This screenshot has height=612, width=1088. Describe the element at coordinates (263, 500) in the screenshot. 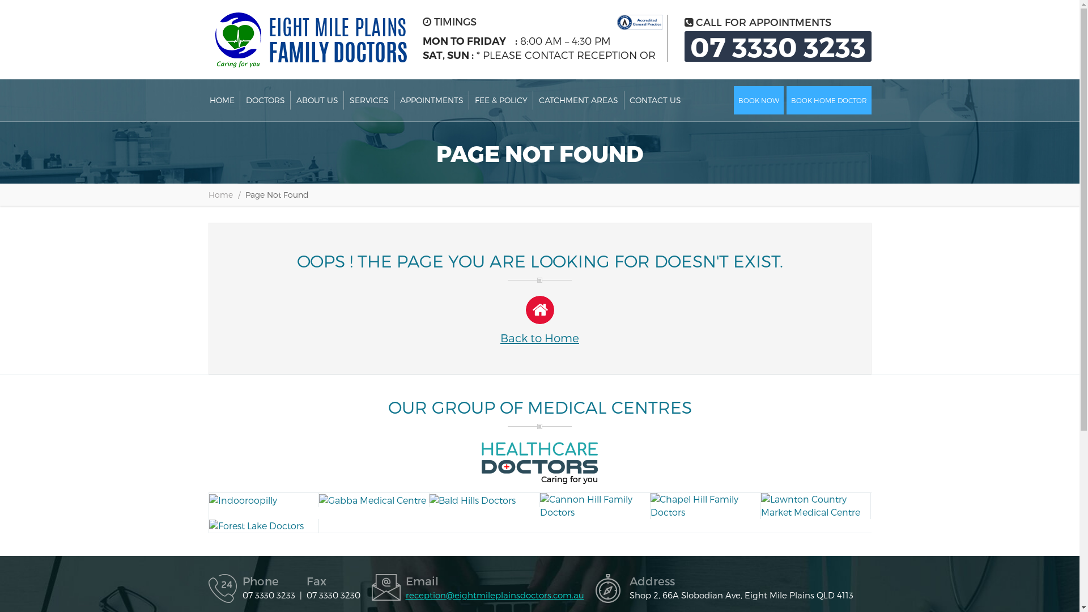

I see `Indooroopilly` at that location.